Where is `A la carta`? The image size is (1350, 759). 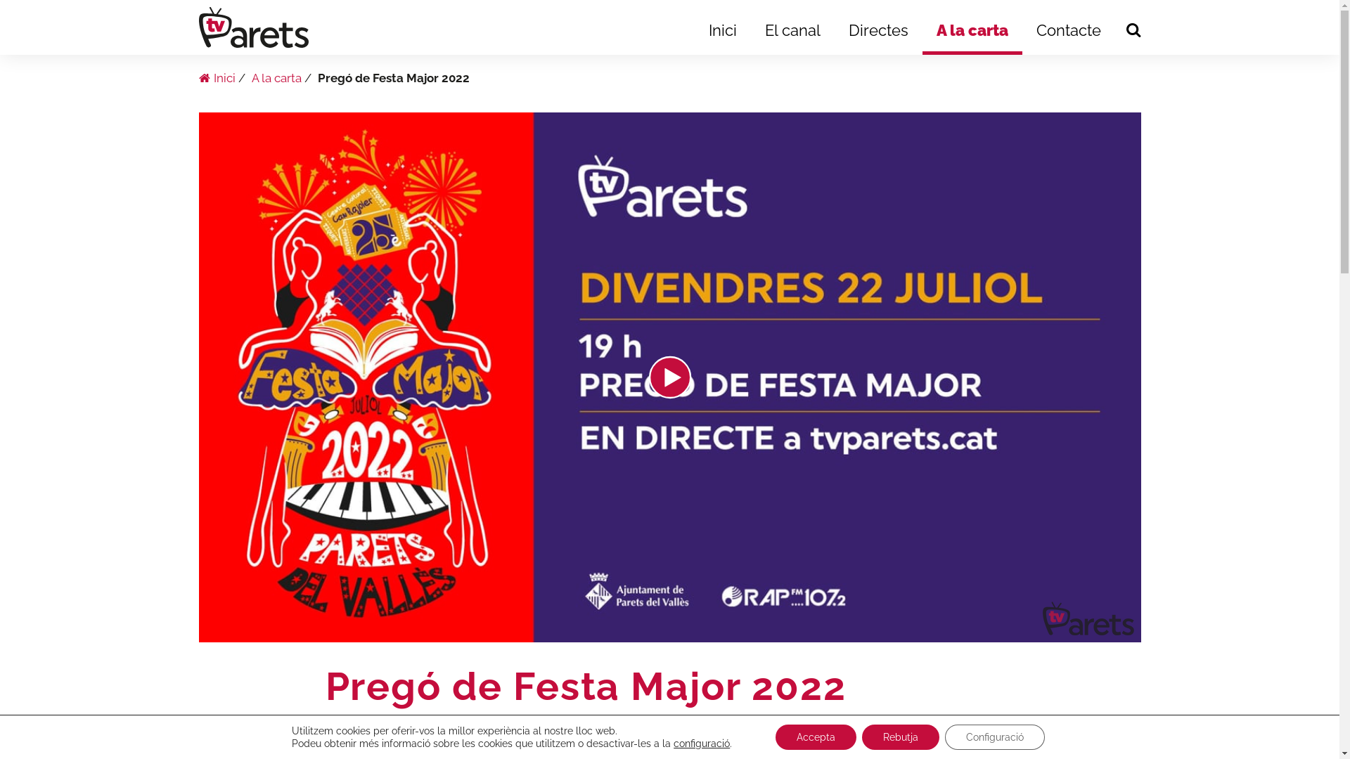 A la carta is located at coordinates (277, 78).